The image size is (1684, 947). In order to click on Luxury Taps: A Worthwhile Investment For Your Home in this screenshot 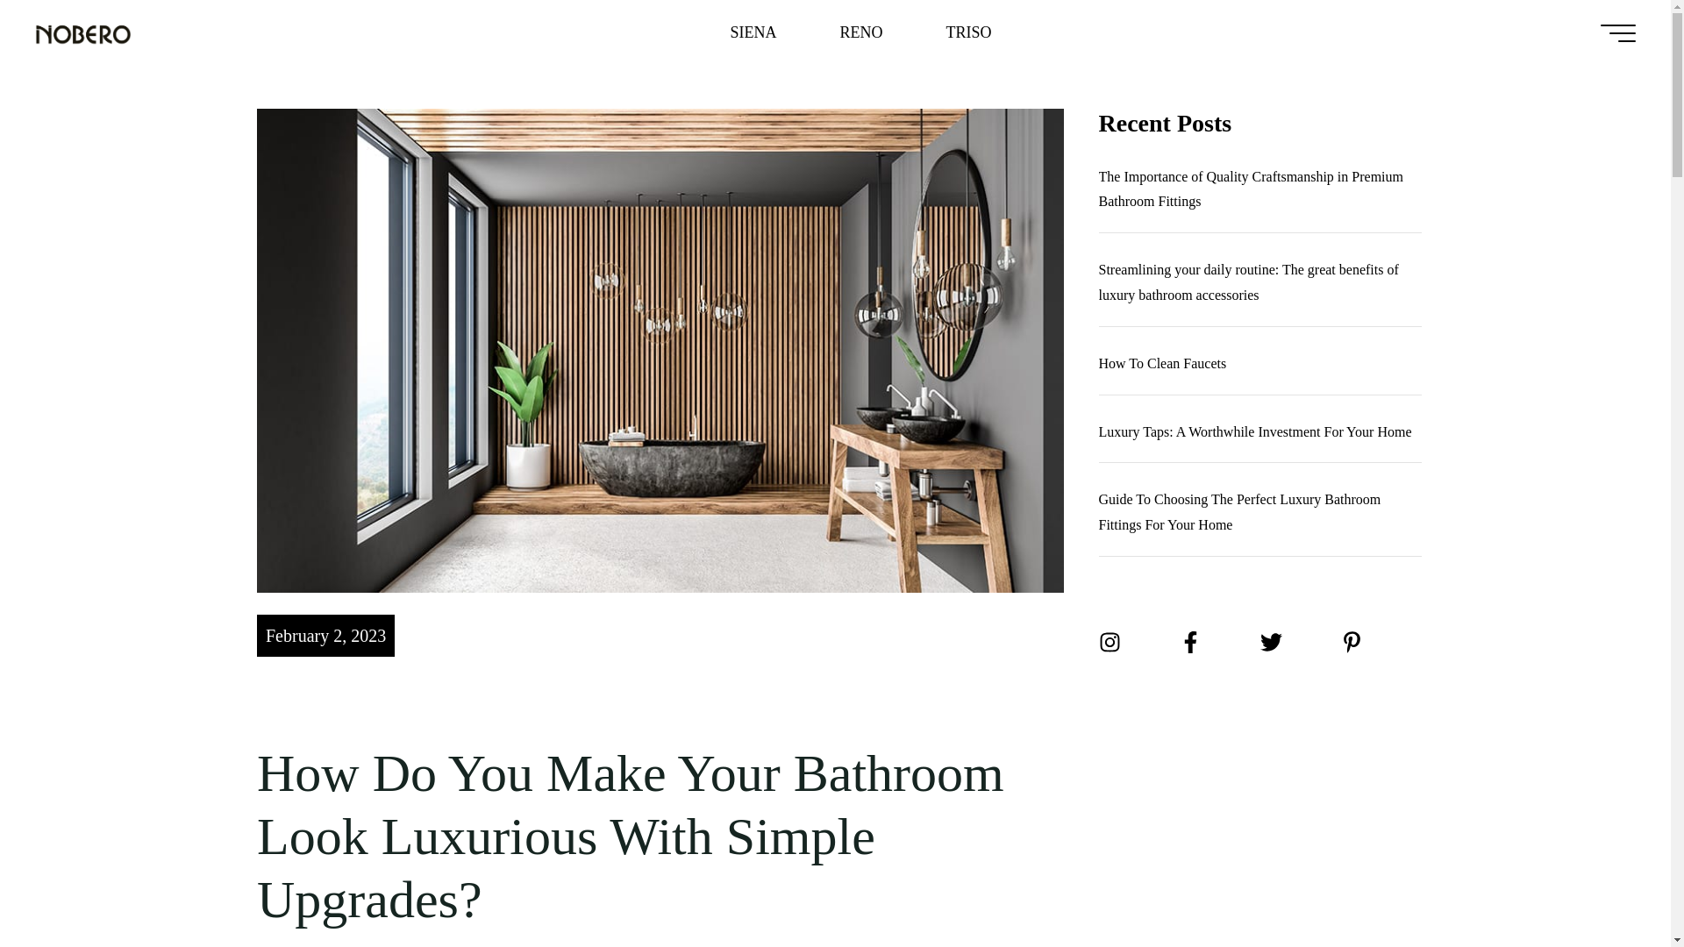, I will do `click(1254, 431)`.